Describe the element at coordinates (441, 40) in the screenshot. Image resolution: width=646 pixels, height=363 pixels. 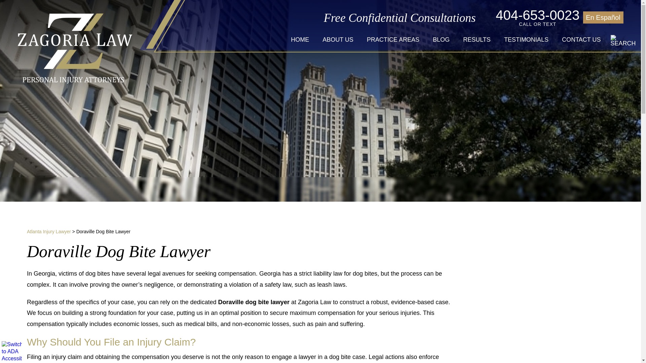
I see `HOME` at that location.